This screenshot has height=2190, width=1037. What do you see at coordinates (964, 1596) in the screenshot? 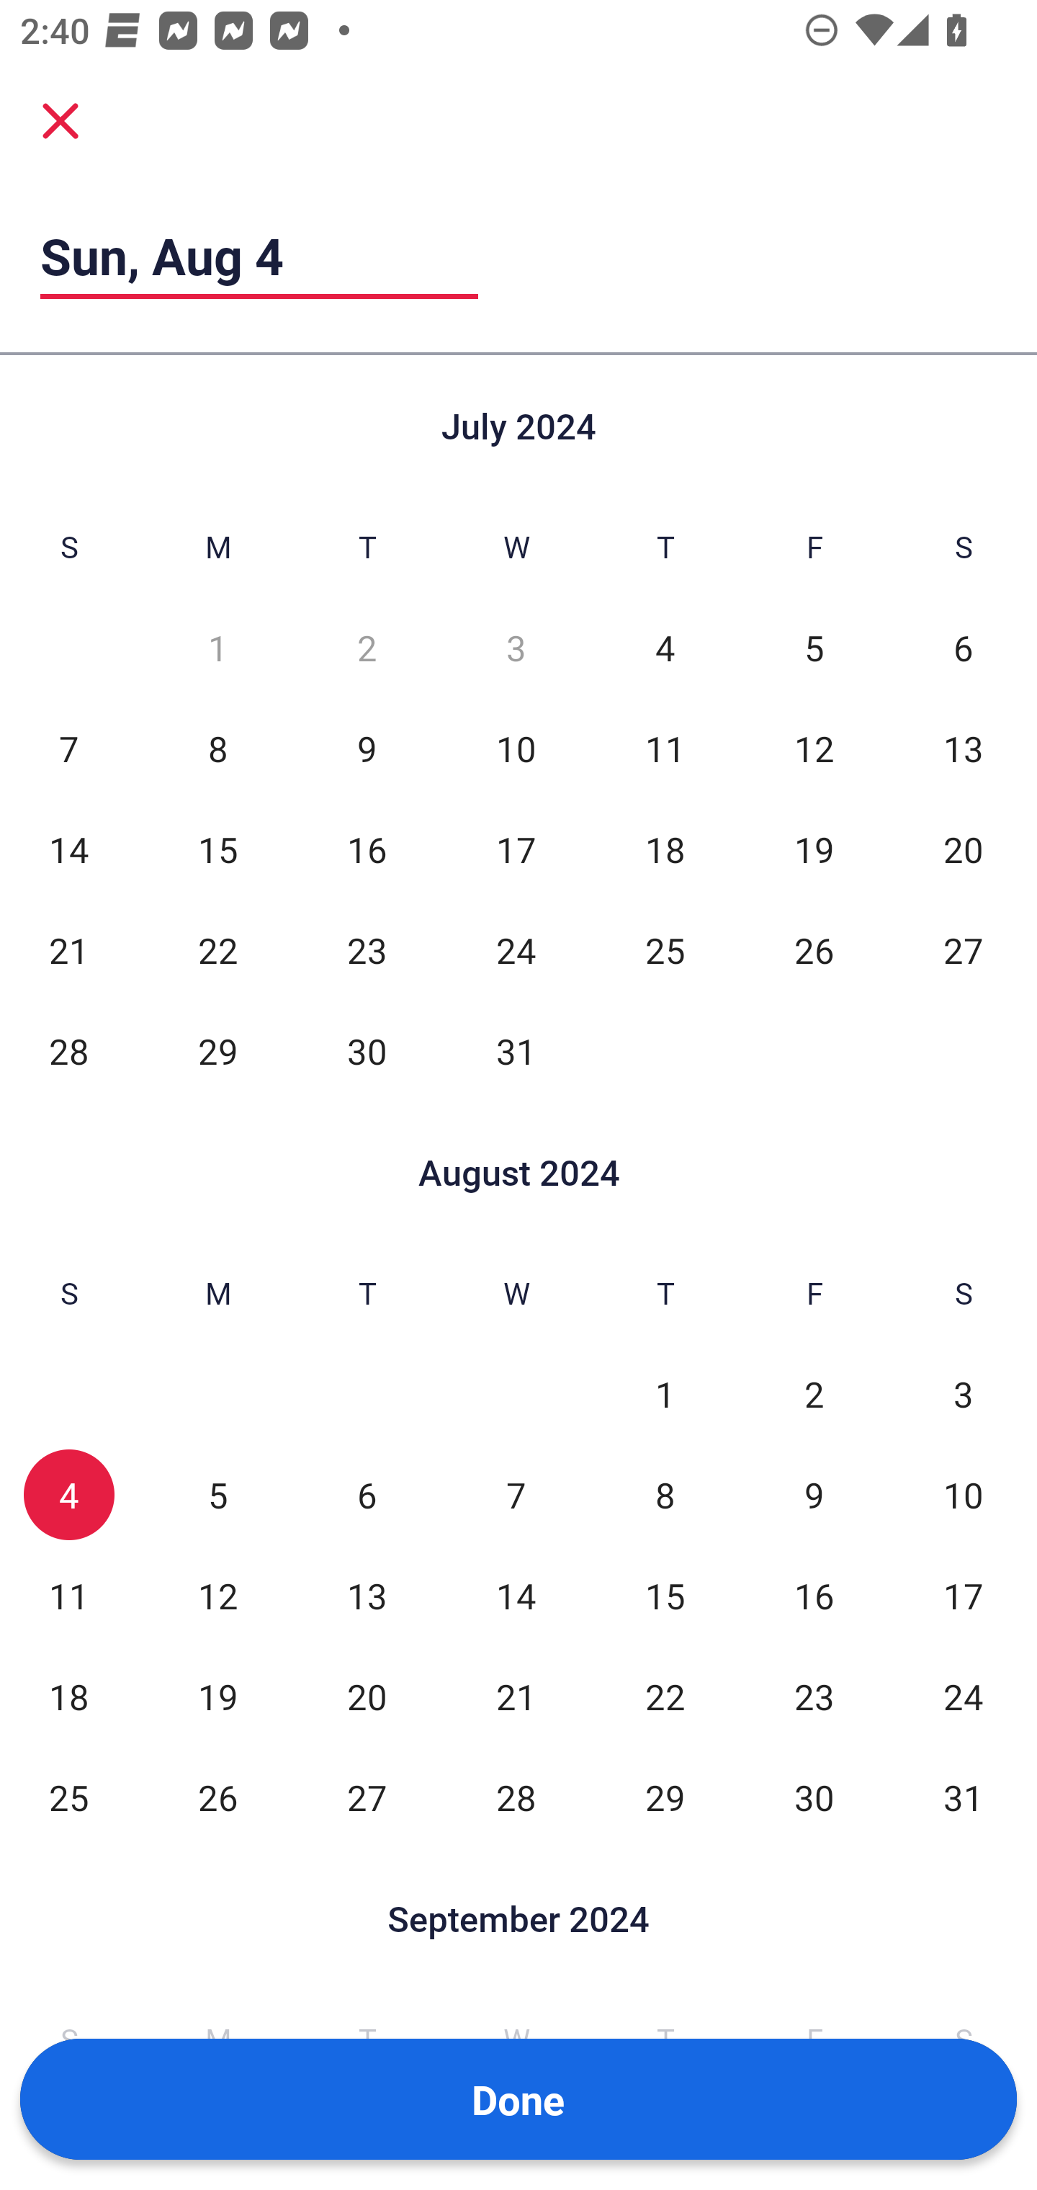
I see `17 Sat, Aug 17, Not Selected` at bounding box center [964, 1596].